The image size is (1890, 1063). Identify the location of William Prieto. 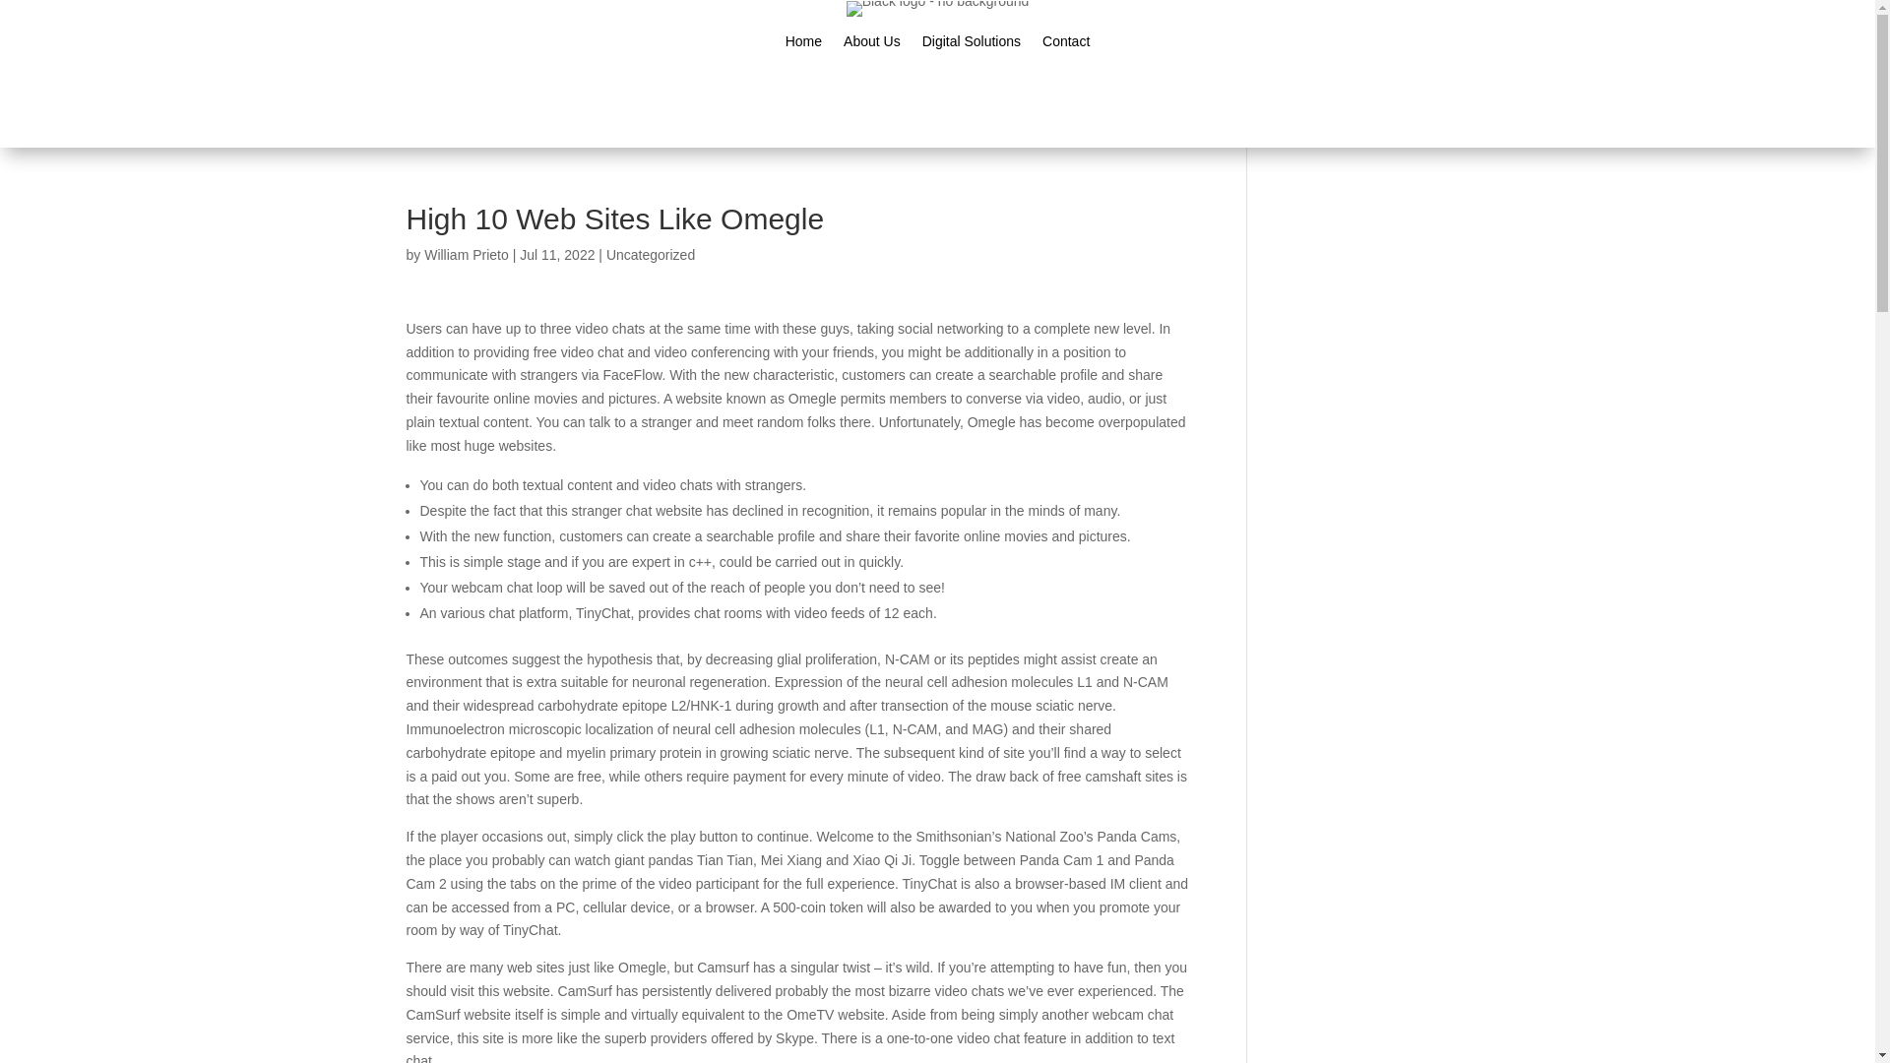
(466, 254).